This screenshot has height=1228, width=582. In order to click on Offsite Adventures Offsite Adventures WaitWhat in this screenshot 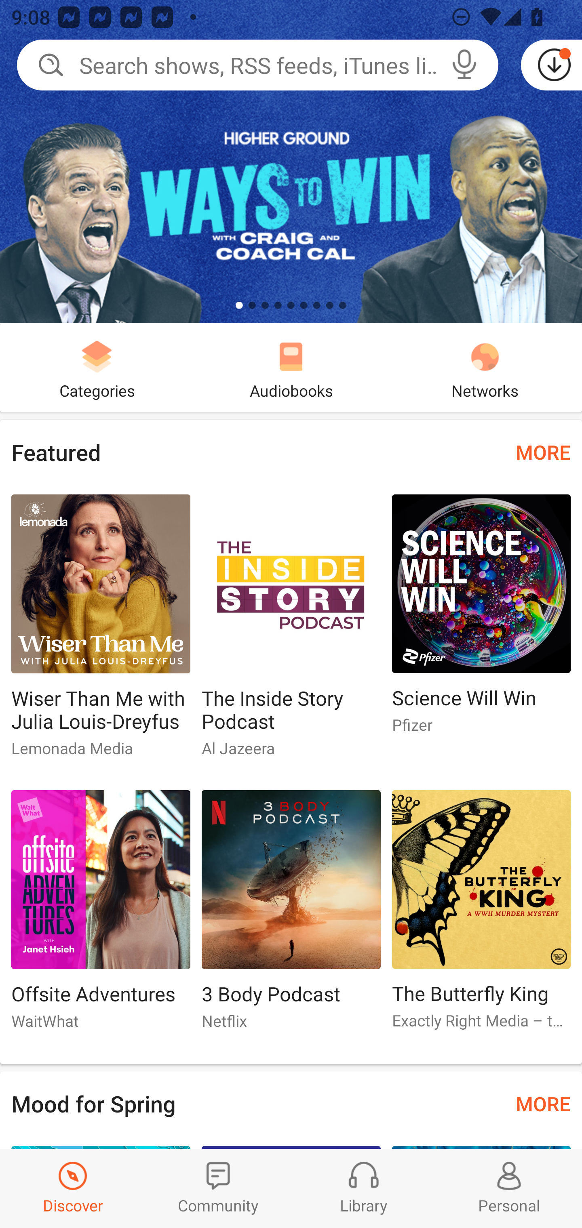, I will do `click(100, 916)`.